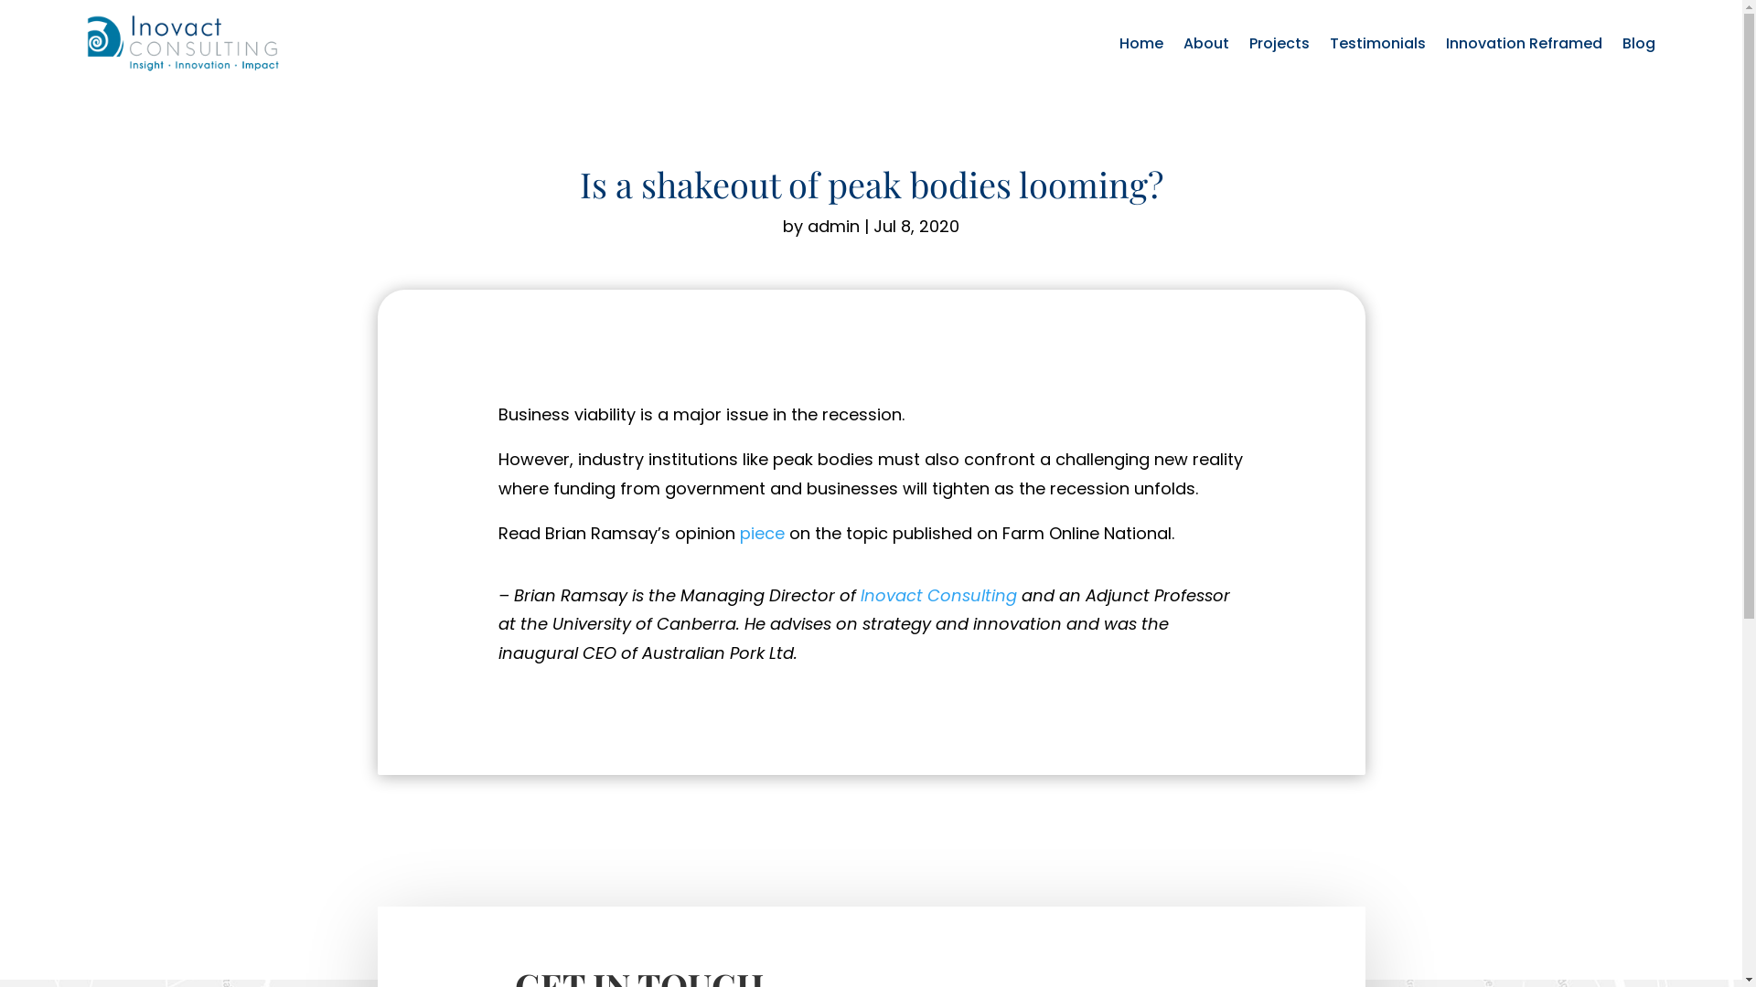  Describe the element at coordinates (1141, 44) in the screenshot. I see `Home` at that location.